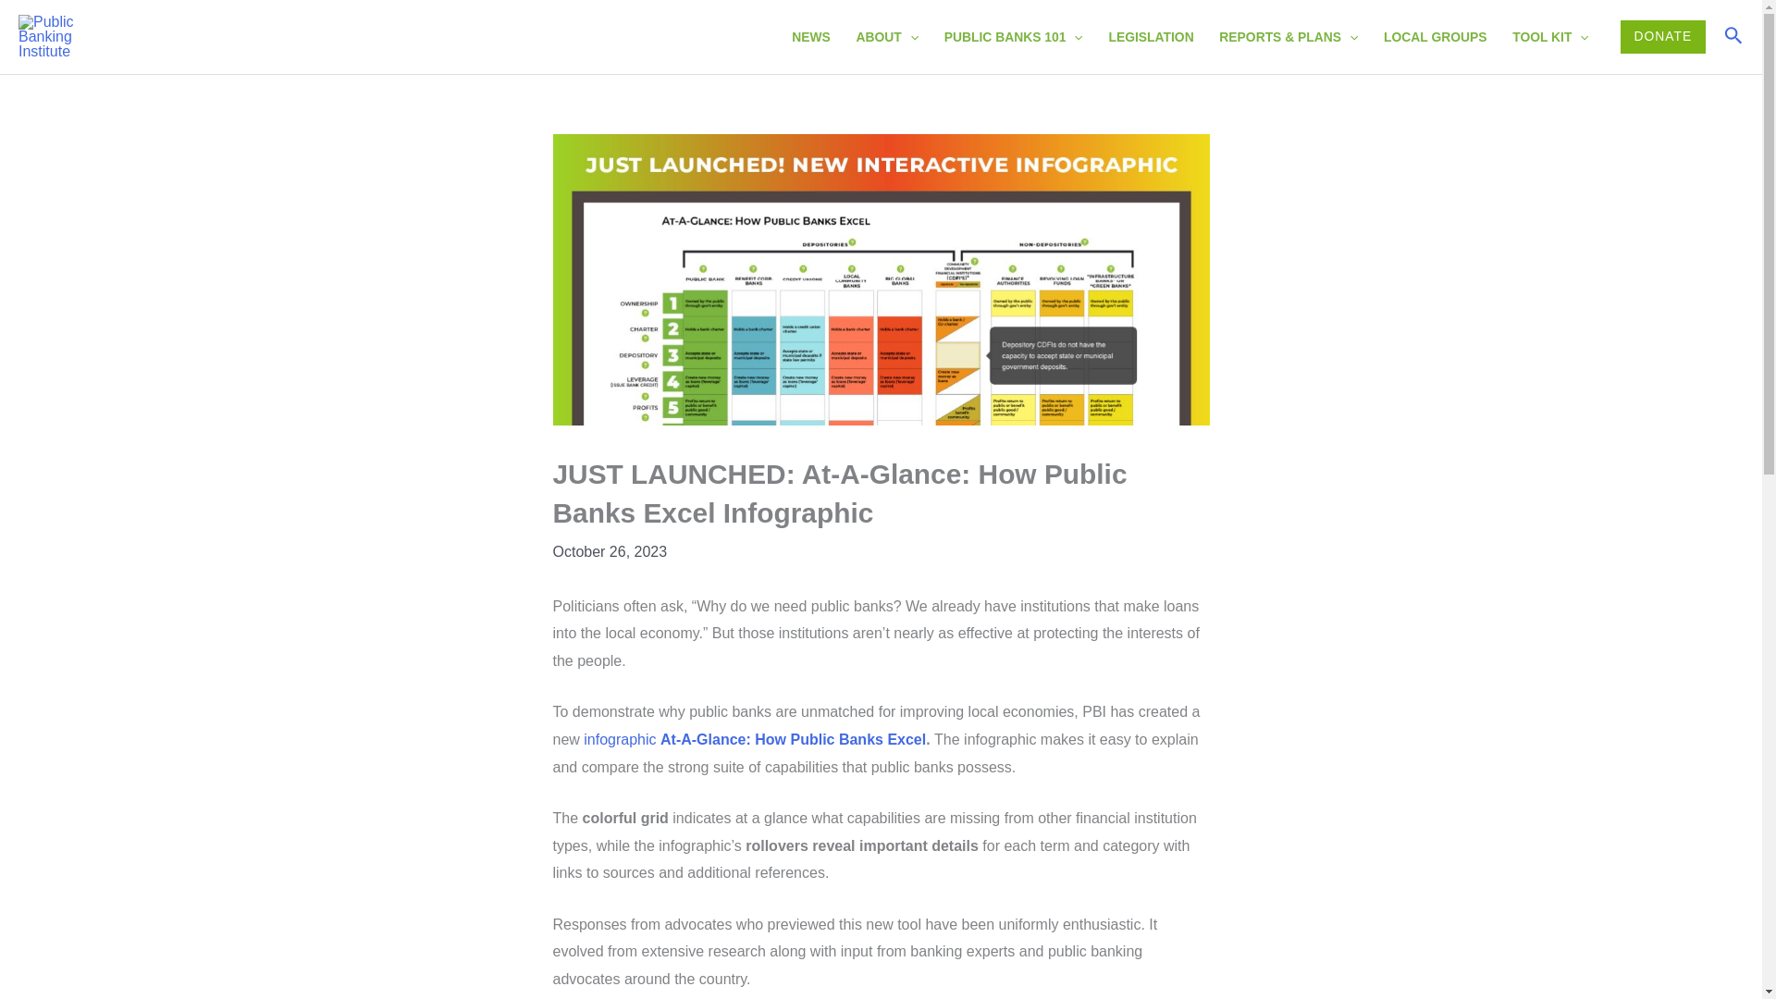 This screenshot has width=1776, height=999. Describe the element at coordinates (1550, 38) in the screenshot. I see `TOOL KIT` at that location.